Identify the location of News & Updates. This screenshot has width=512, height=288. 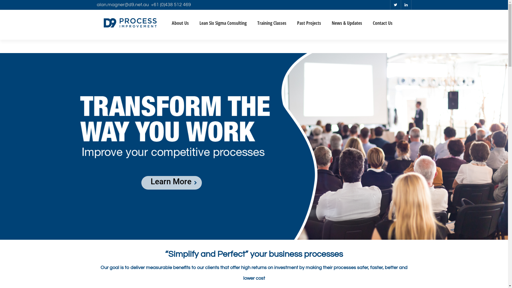
(352, 28).